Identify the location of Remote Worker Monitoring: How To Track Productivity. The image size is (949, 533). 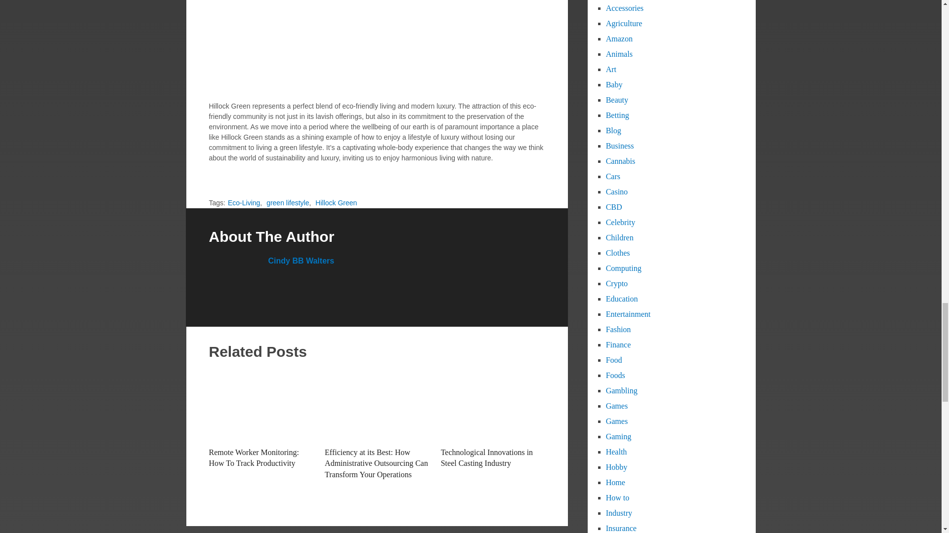
(254, 458).